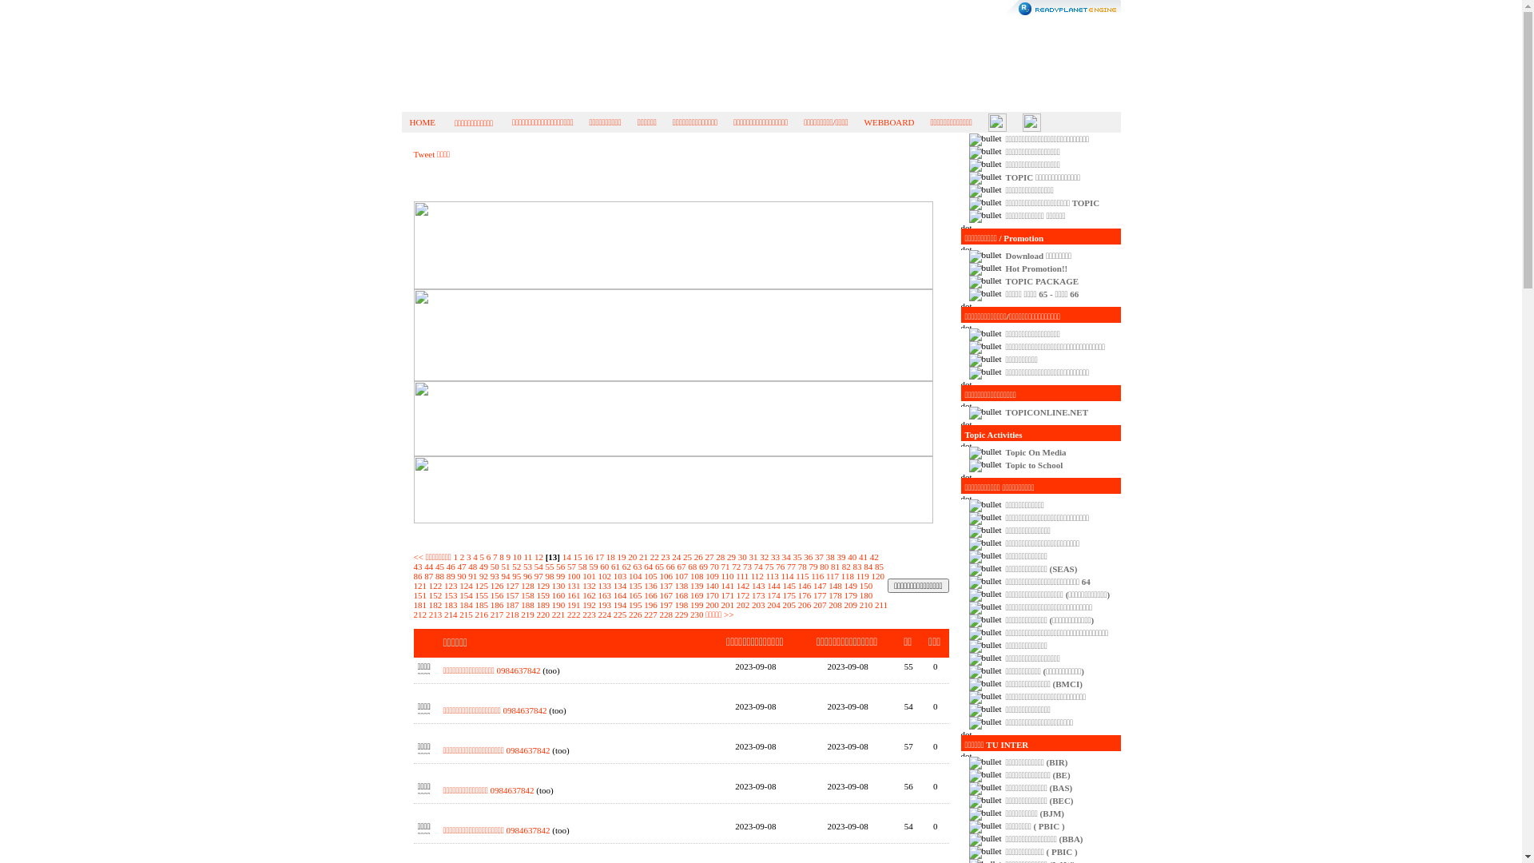 The image size is (1534, 863). What do you see at coordinates (1036, 452) in the screenshot?
I see `Topic On Media` at bounding box center [1036, 452].